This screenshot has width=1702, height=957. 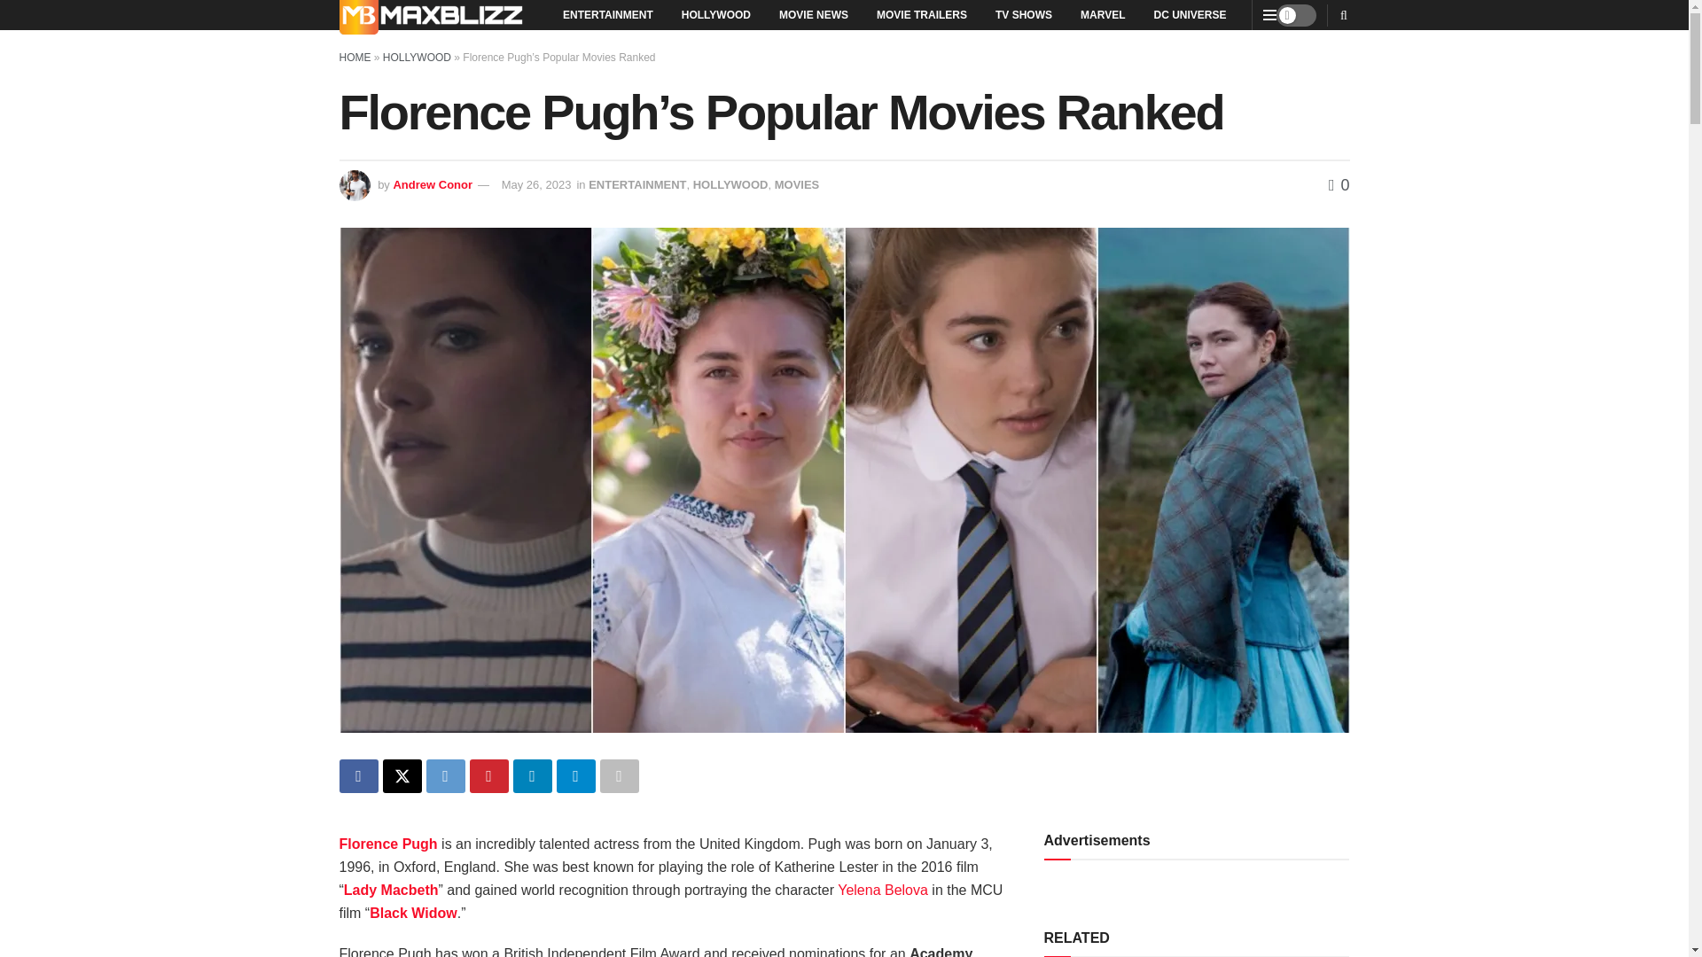 What do you see at coordinates (1024, 14) in the screenshot?
I see `TV SHOWS` at bounding box center [1024, 14].